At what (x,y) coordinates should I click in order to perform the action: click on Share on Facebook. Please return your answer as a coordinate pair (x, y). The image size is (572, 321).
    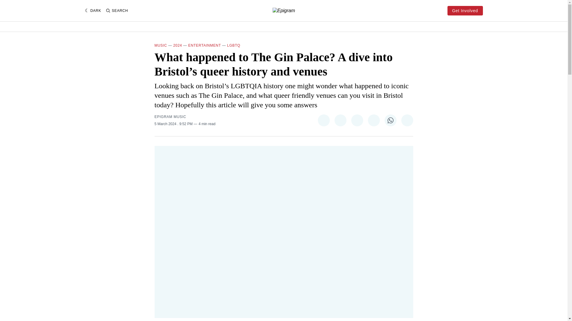
    Looking at the image, I should click on (340, 120).